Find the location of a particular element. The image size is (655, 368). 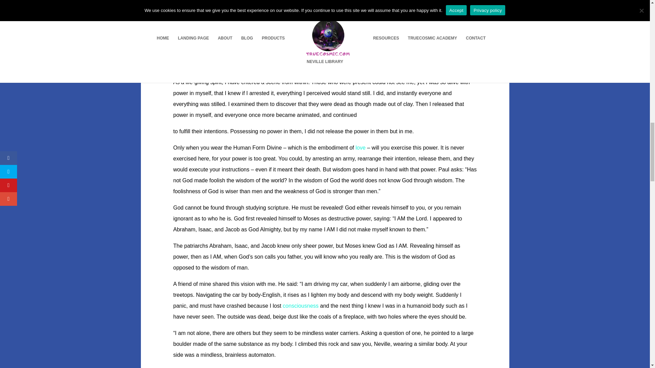

consciousness is located at coordinates (301, 306).